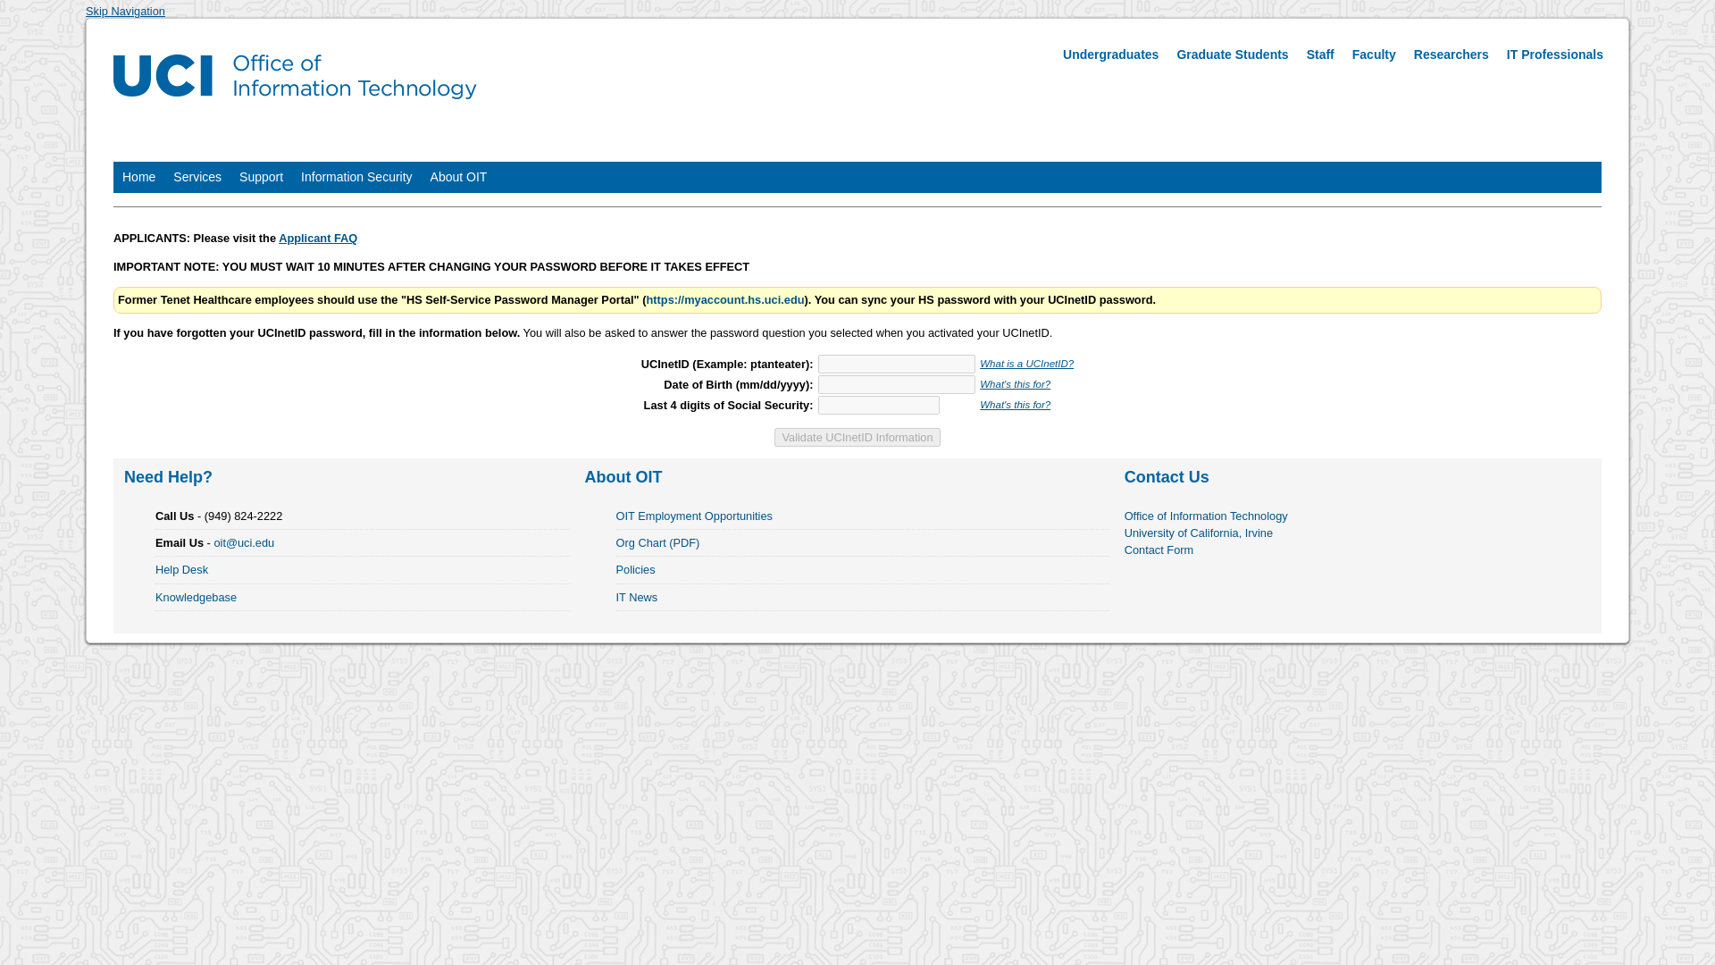  Describe the element at coordinates (1320, 54) in the screenshot. I see `Staff` at that location.